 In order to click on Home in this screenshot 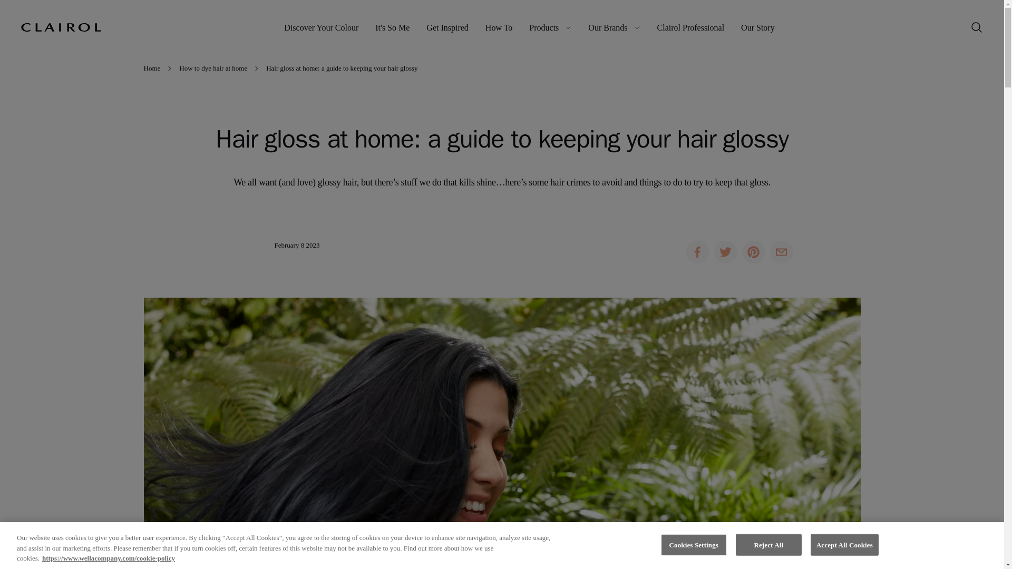, I will do `click(152, 68)`.